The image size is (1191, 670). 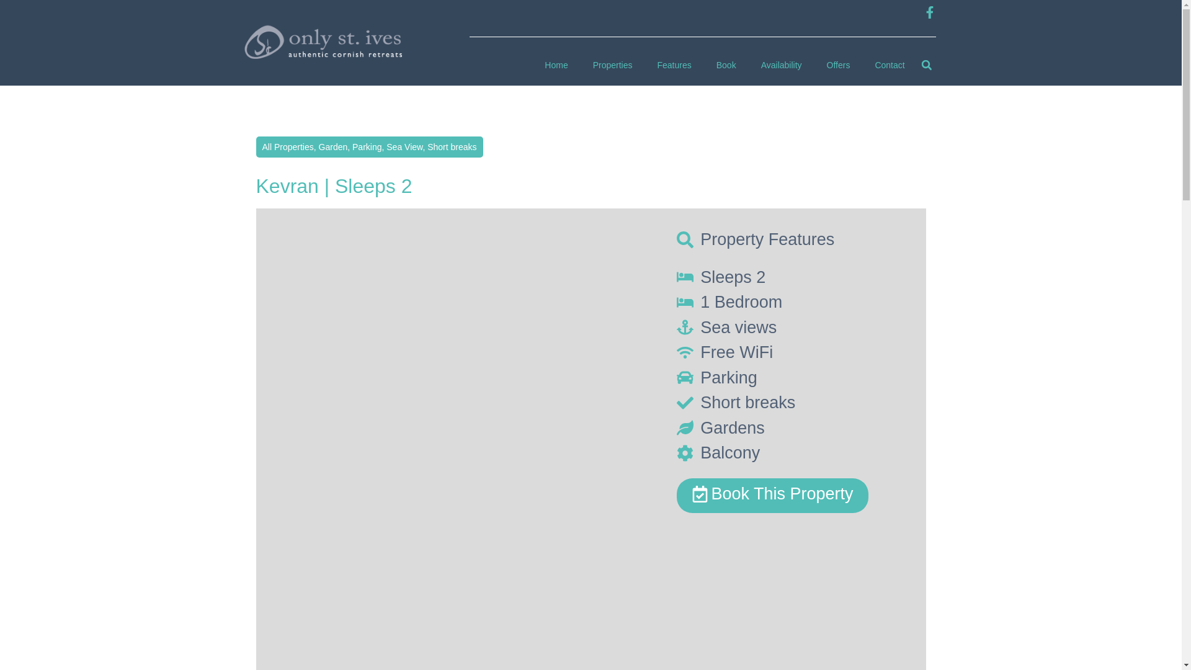 I want to click on Features, so click(x=674, y=65).